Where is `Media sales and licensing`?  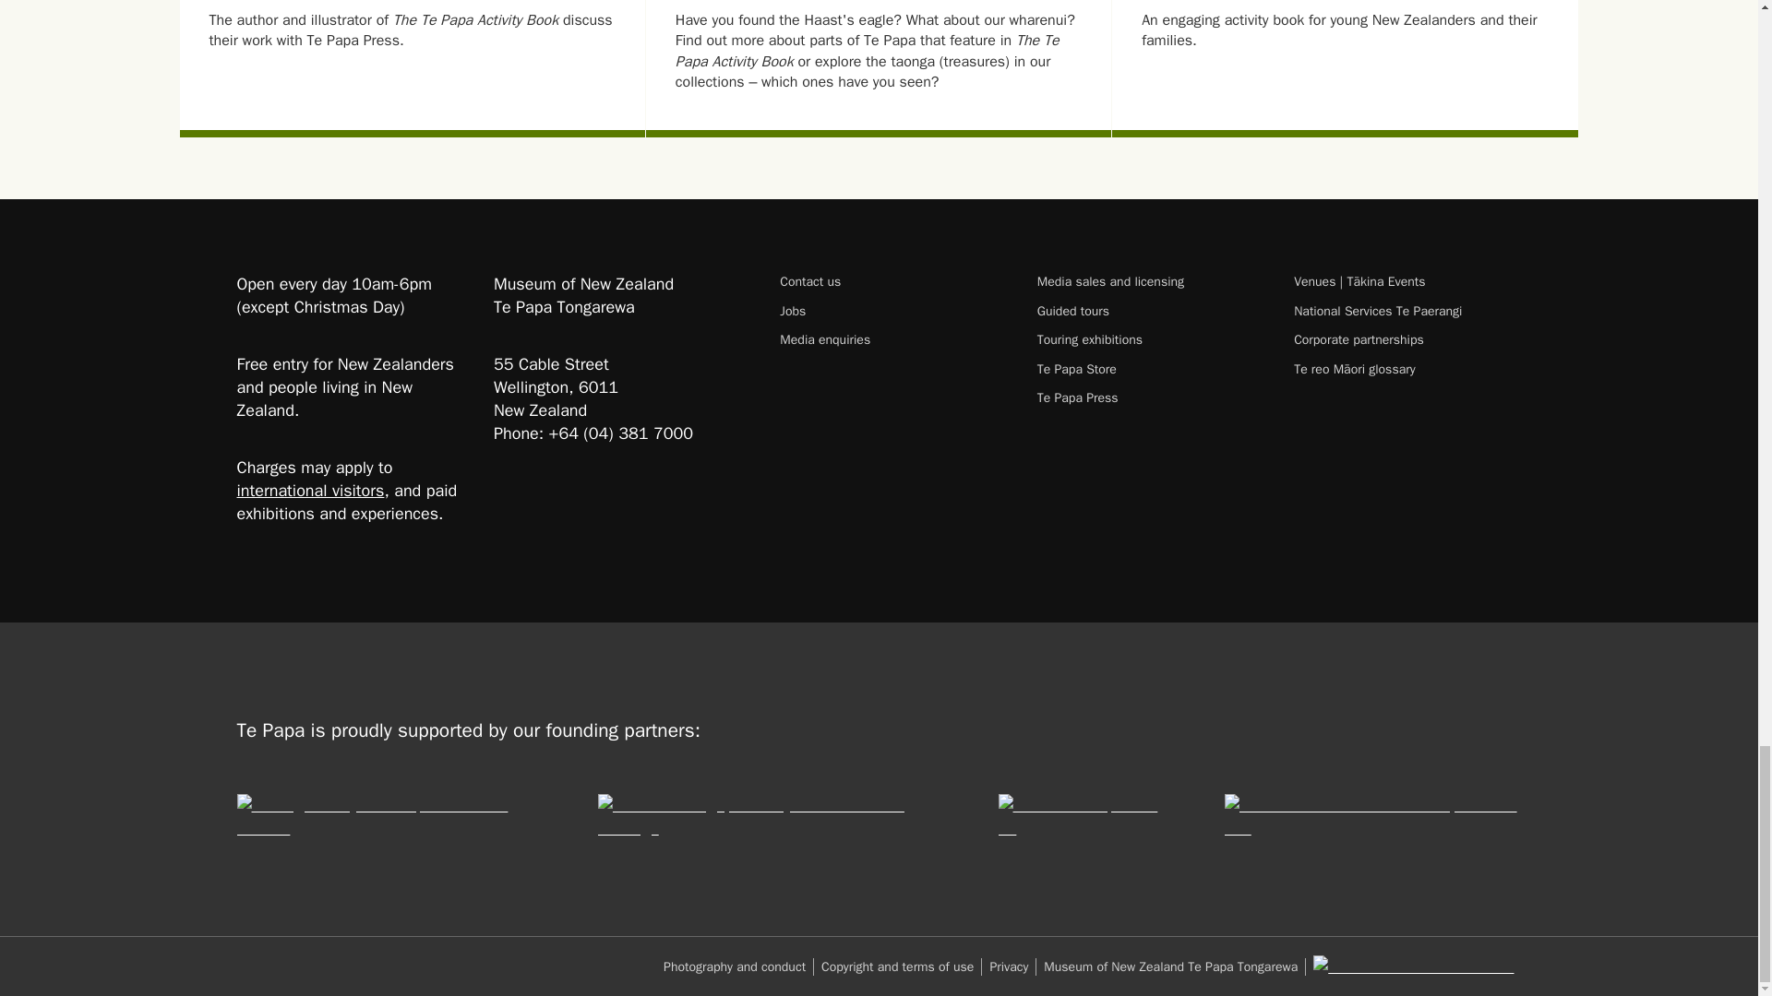 Media sales and licensing is located at coordinates (1150, 281).